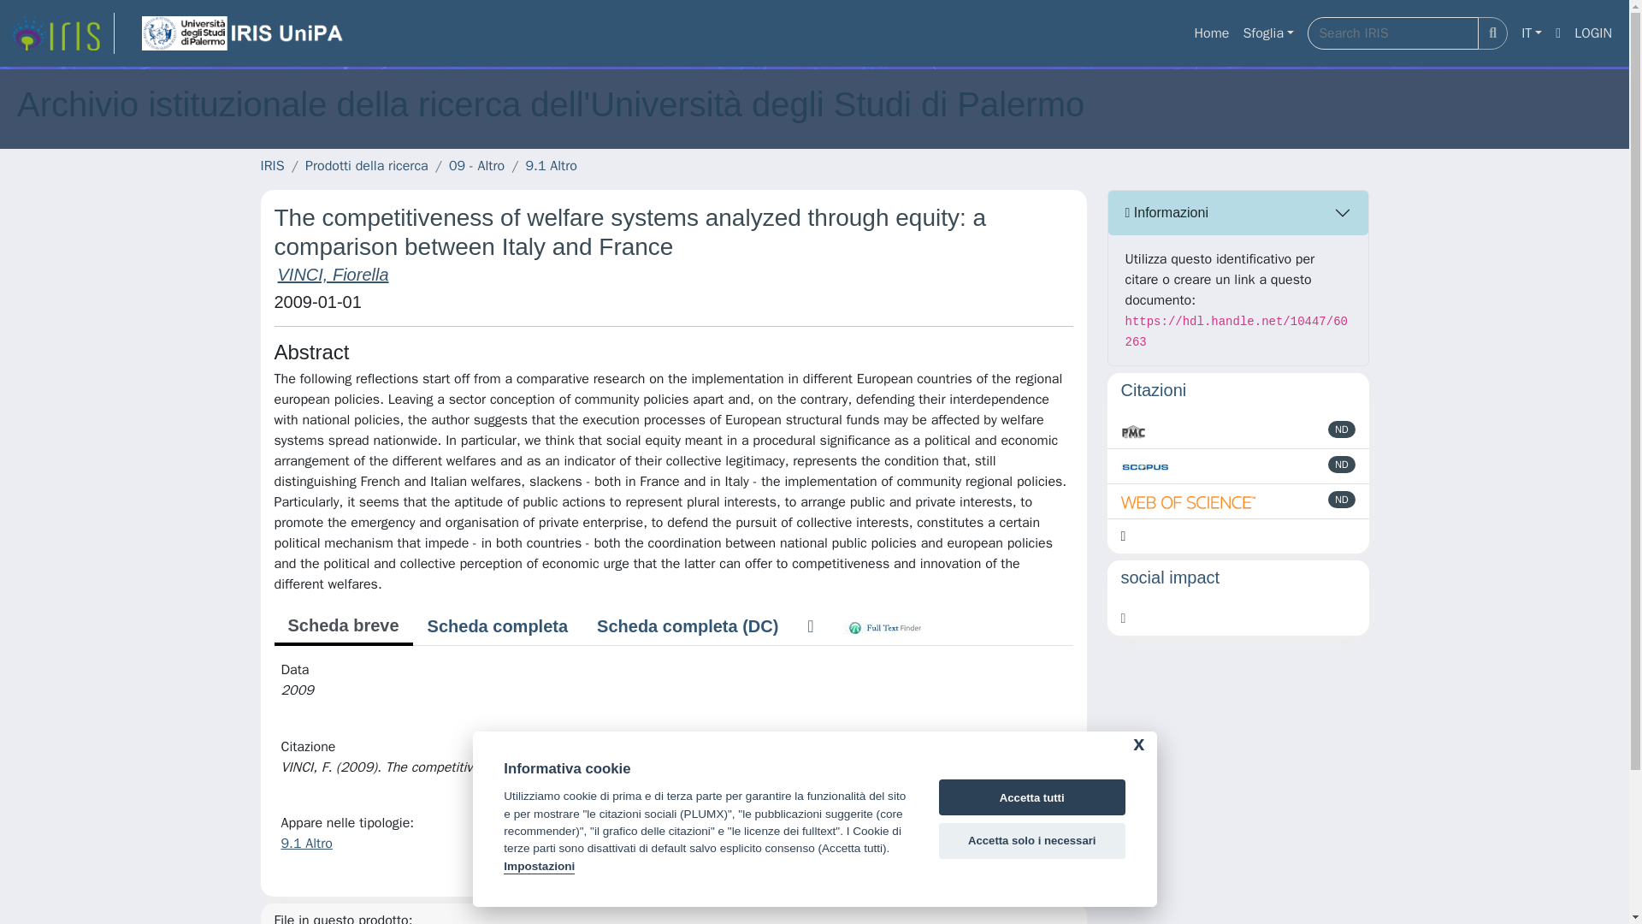 This screenshot has width=1642, height=924. I want to click on IRIS, so click(272, 166).